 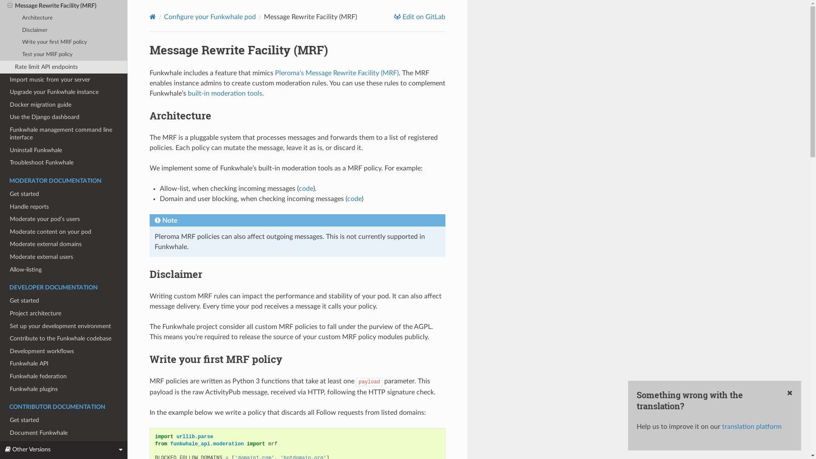 What do you see at coordinates (64, 377) in the screenshot?
I see `Funkwhale federation` at bounding box center [64, 377].